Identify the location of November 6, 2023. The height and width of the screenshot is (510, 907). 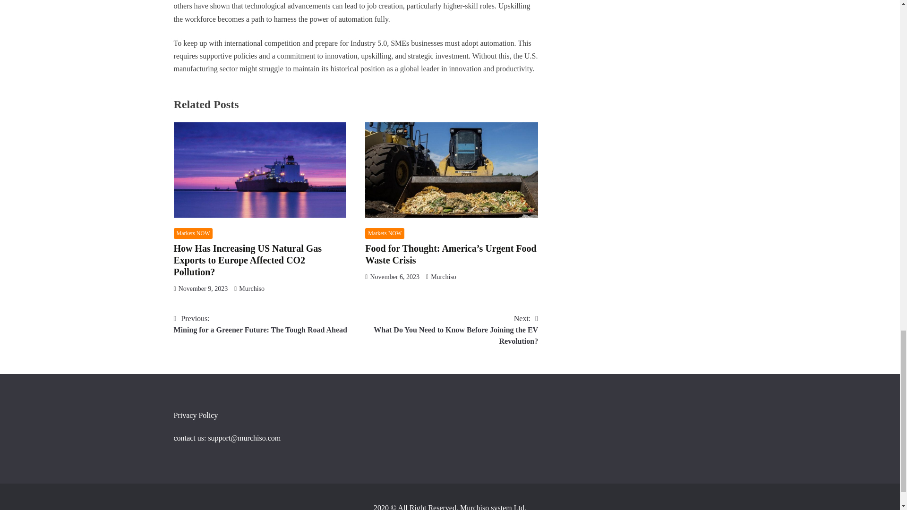
(394, 277).